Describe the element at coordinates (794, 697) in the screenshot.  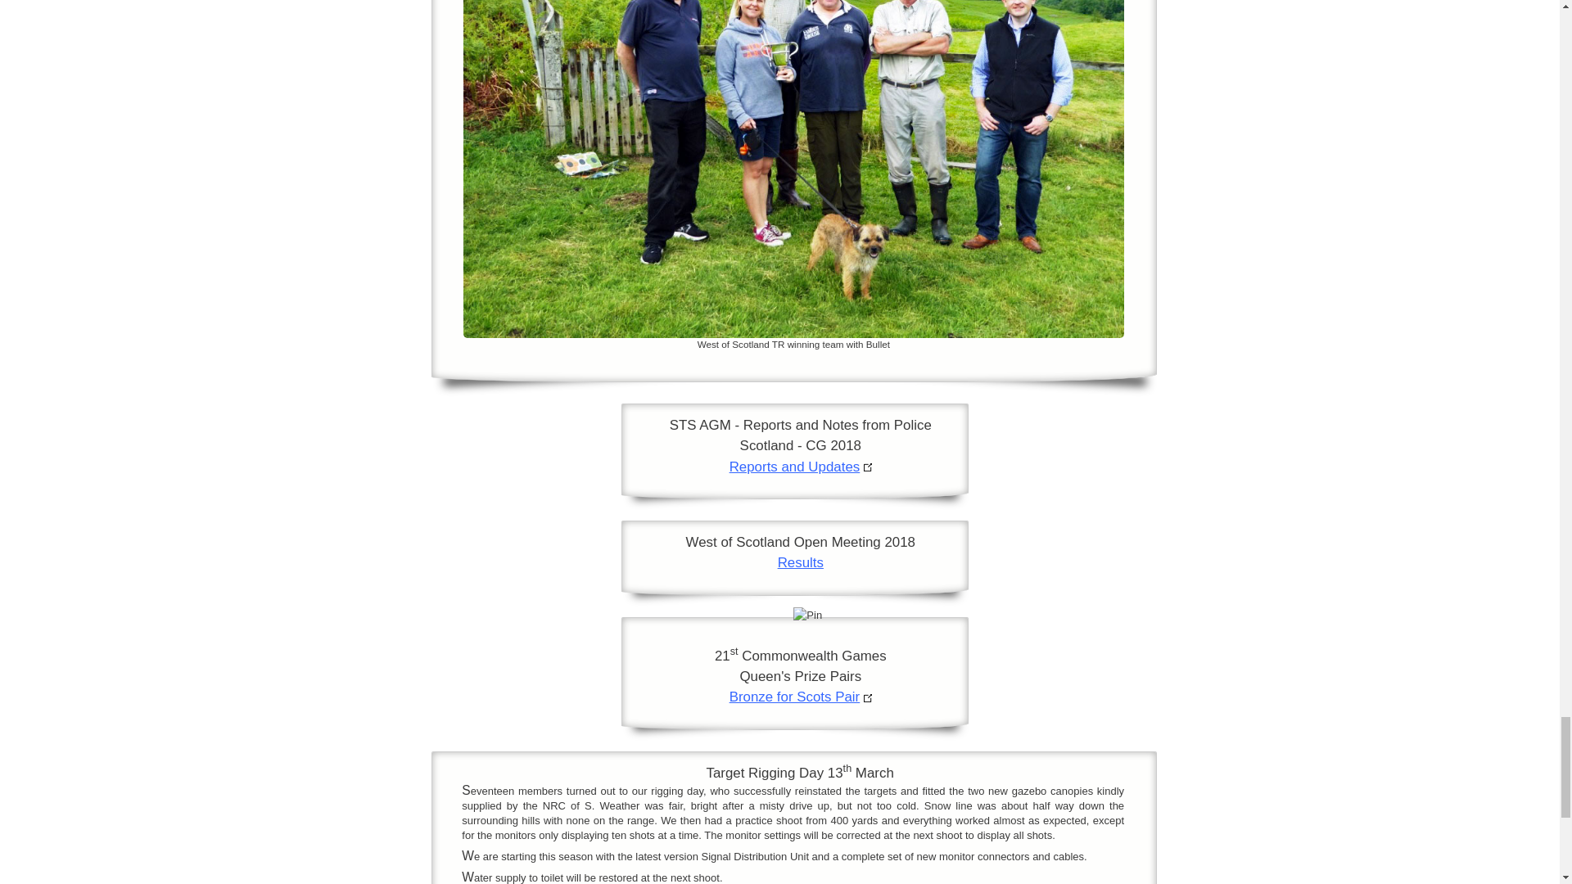
I see `Bronze for Scots Pair` at that location.